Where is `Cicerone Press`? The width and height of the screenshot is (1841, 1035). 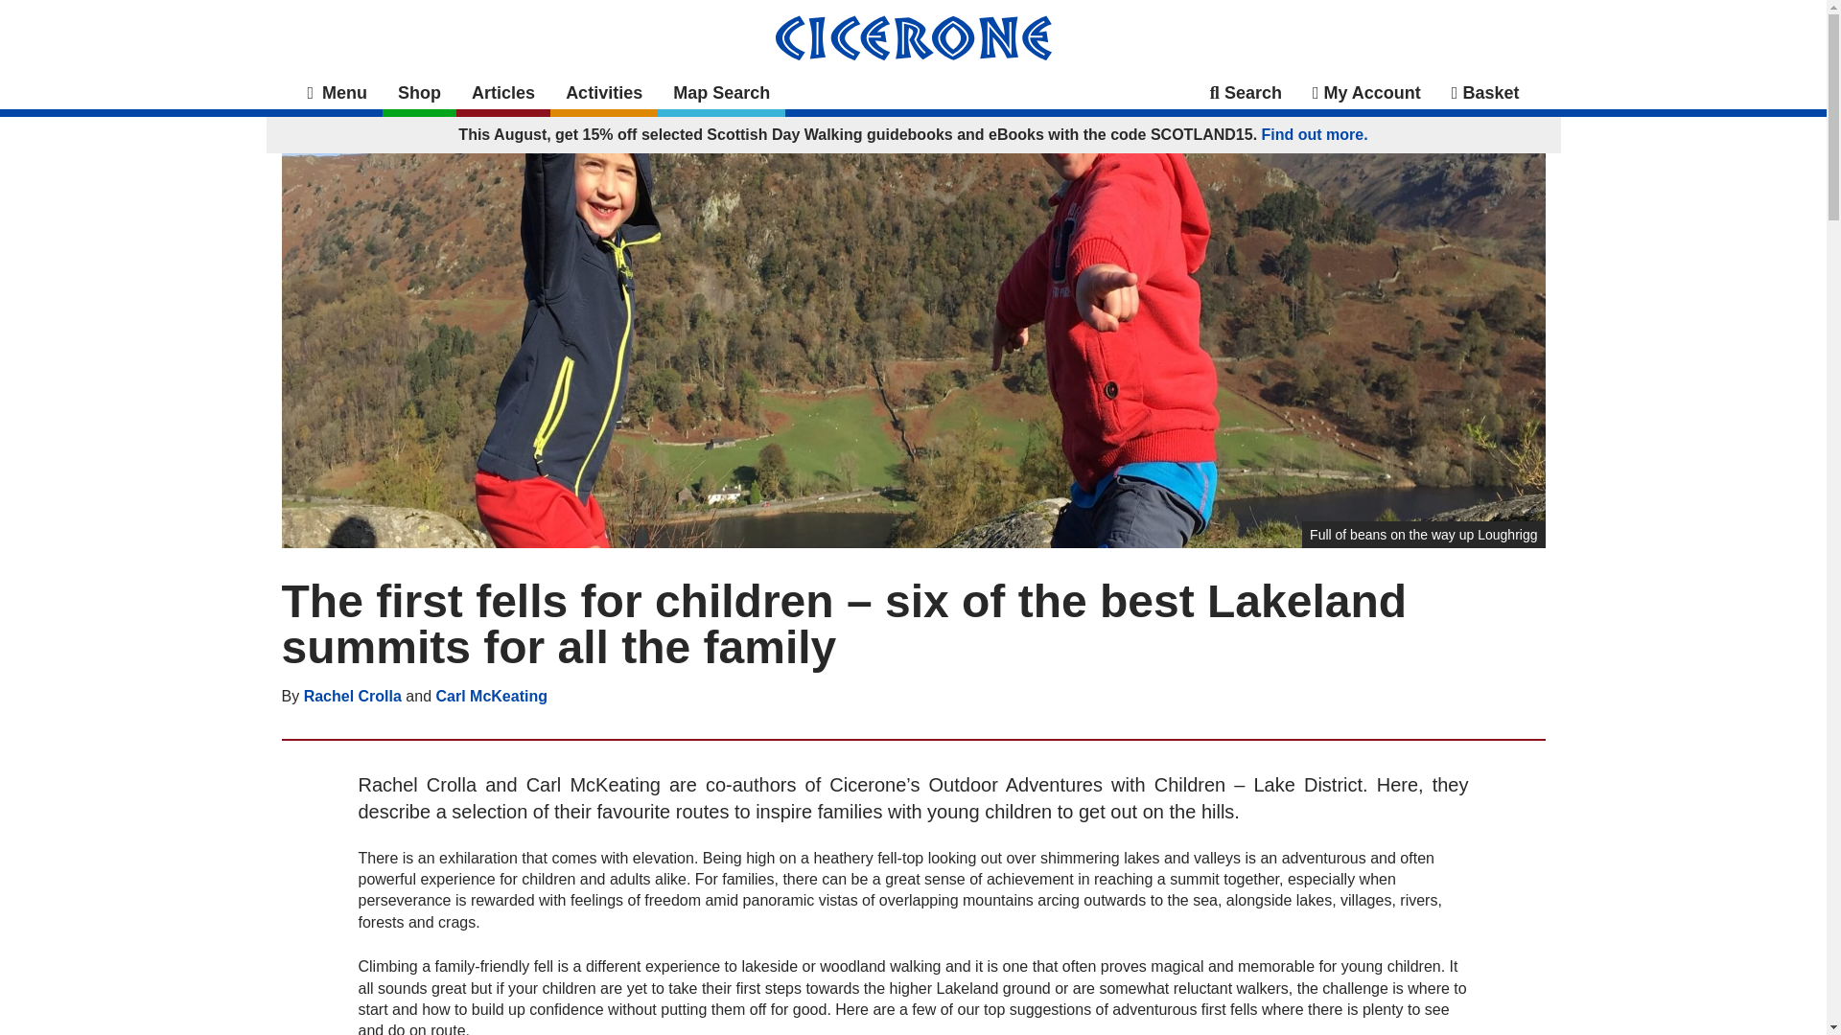 Cicerone Press is located at coordinates (913, 38).